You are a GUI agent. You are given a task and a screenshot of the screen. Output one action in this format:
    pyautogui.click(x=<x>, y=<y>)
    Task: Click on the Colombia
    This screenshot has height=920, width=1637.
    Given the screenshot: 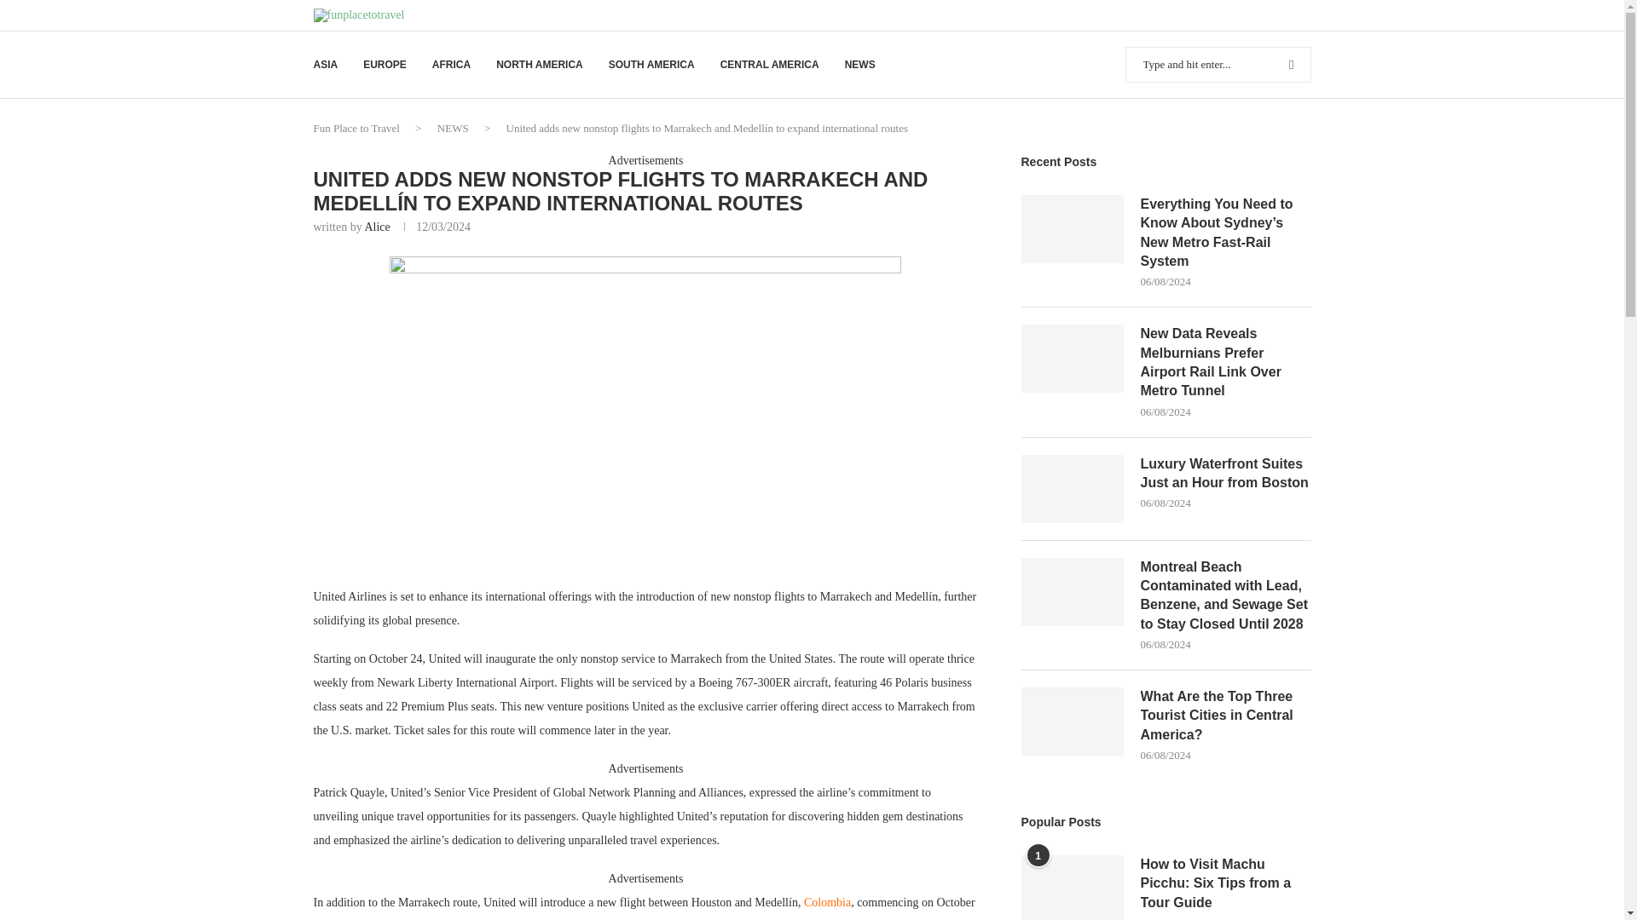 What is the action you would take?
    pyautogui.click(x=827, y=902)
    